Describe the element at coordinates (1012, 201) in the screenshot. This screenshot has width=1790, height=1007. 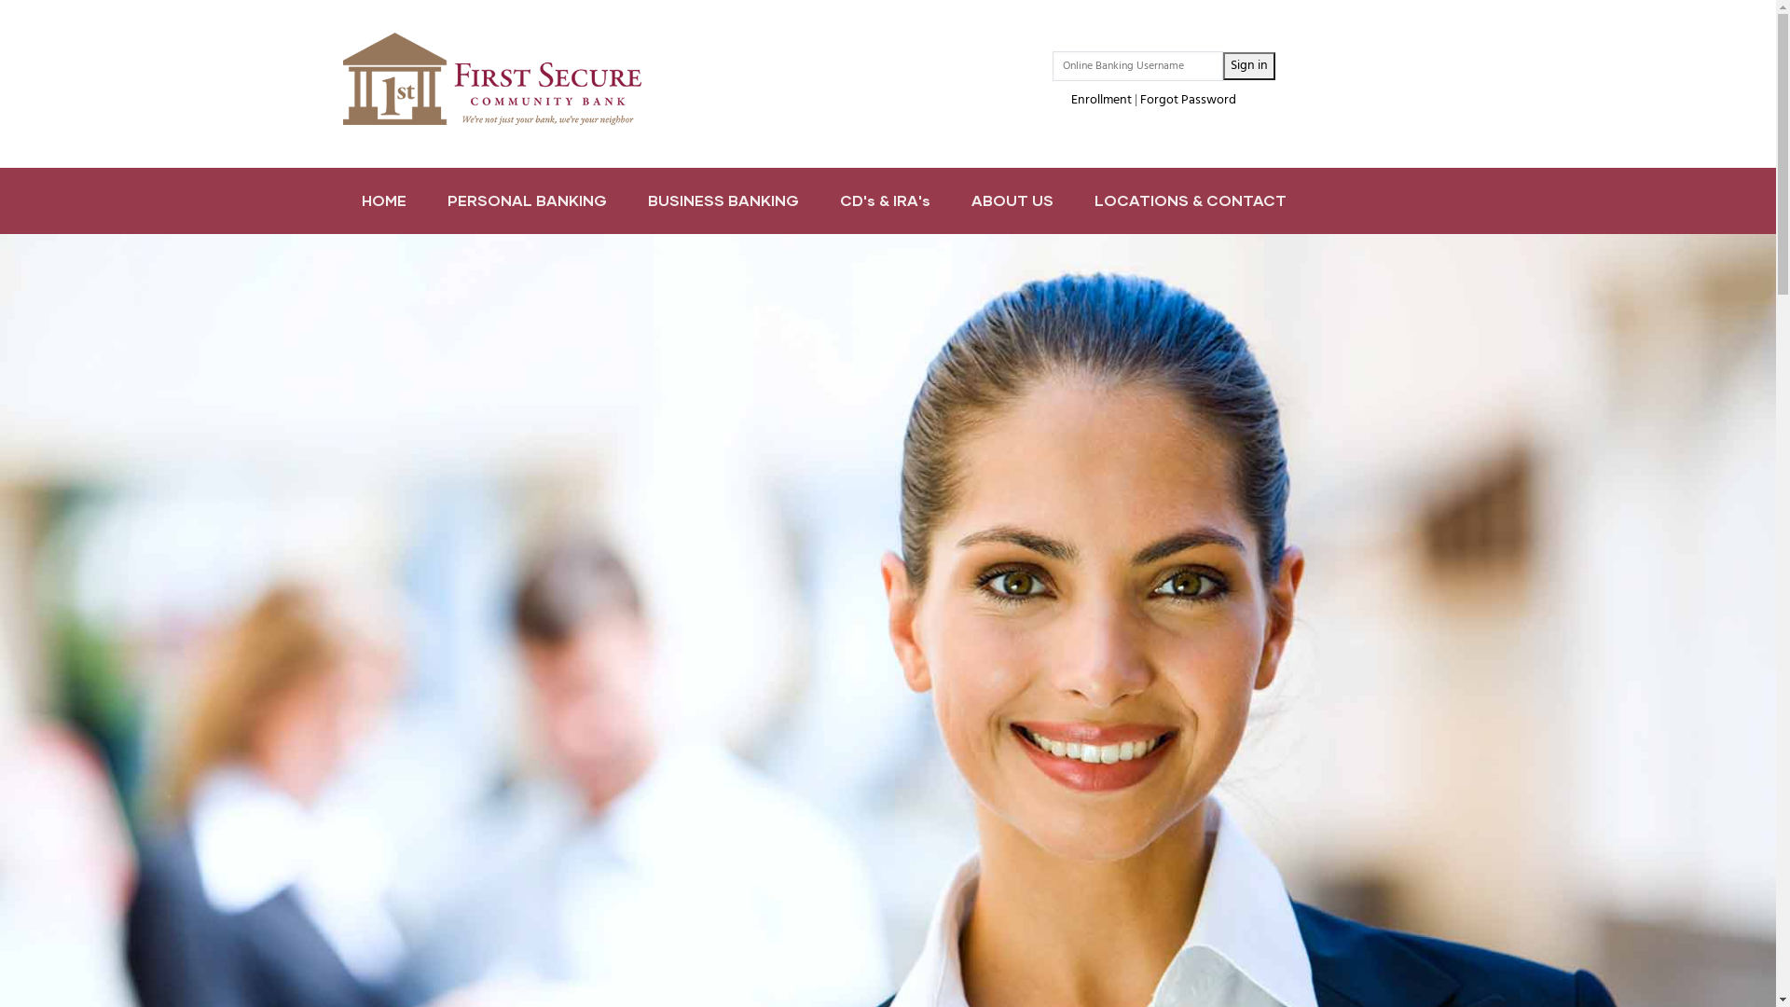
I see `ABOUT US` at that location.